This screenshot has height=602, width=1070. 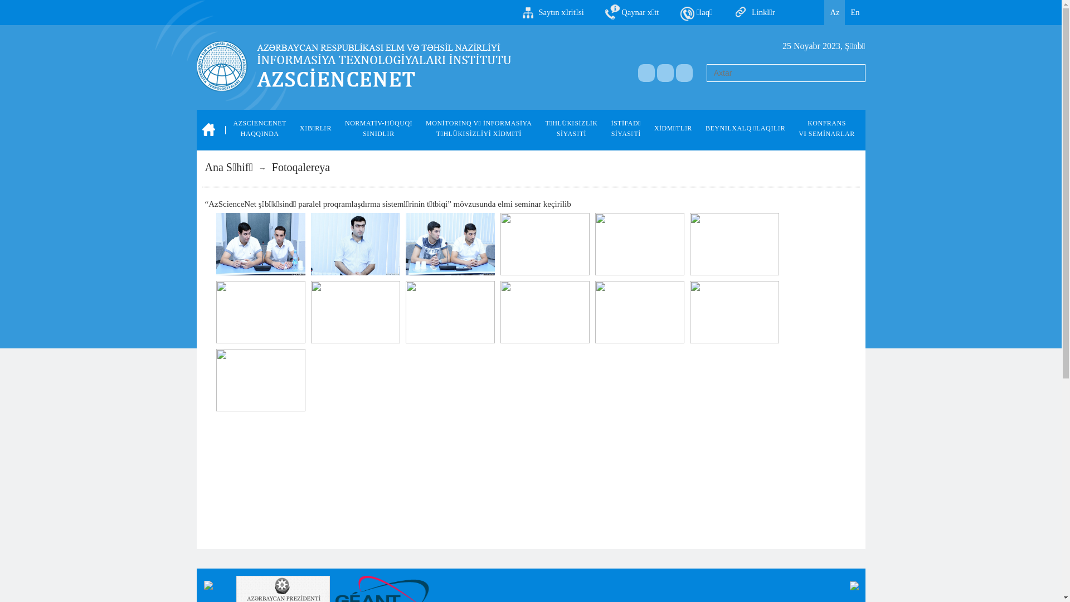 What do you see at coordinates (665, 73) in the screenshot?
I see `a` at bounding box center [665, 73].